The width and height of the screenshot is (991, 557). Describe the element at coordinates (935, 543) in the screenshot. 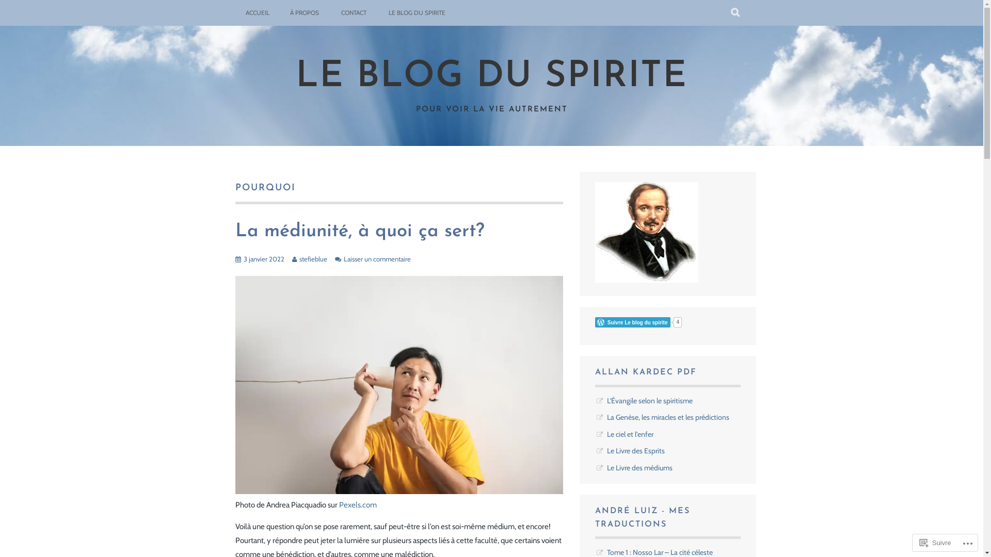

I see `Suivre` at that location.